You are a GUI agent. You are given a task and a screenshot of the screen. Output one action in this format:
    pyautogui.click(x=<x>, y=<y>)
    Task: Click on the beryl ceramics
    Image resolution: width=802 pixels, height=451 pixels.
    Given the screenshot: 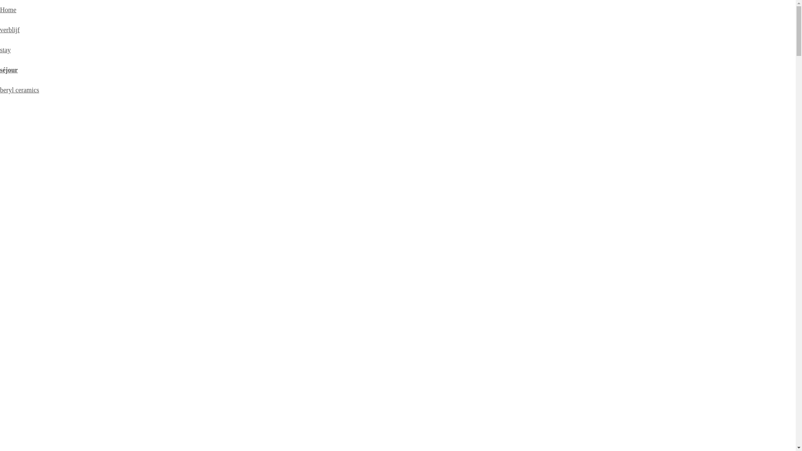 What is the action you would take?
    pyautogui.click(x=20, y=90)
    